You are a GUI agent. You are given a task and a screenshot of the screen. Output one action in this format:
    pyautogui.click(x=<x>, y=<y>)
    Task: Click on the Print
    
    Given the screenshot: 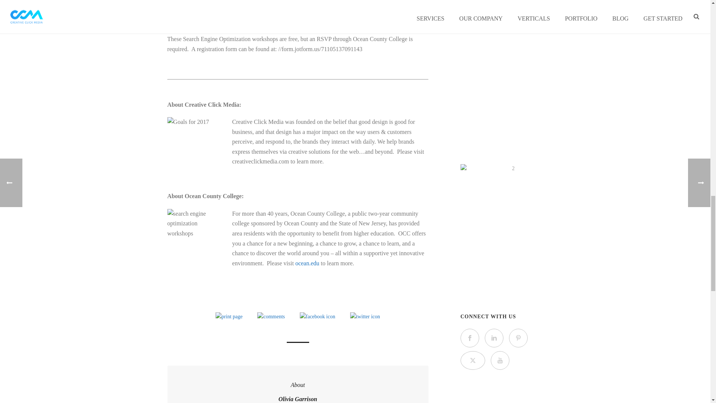 What is the action you would take?
    pyautogui.click(x=229, y=316)
    